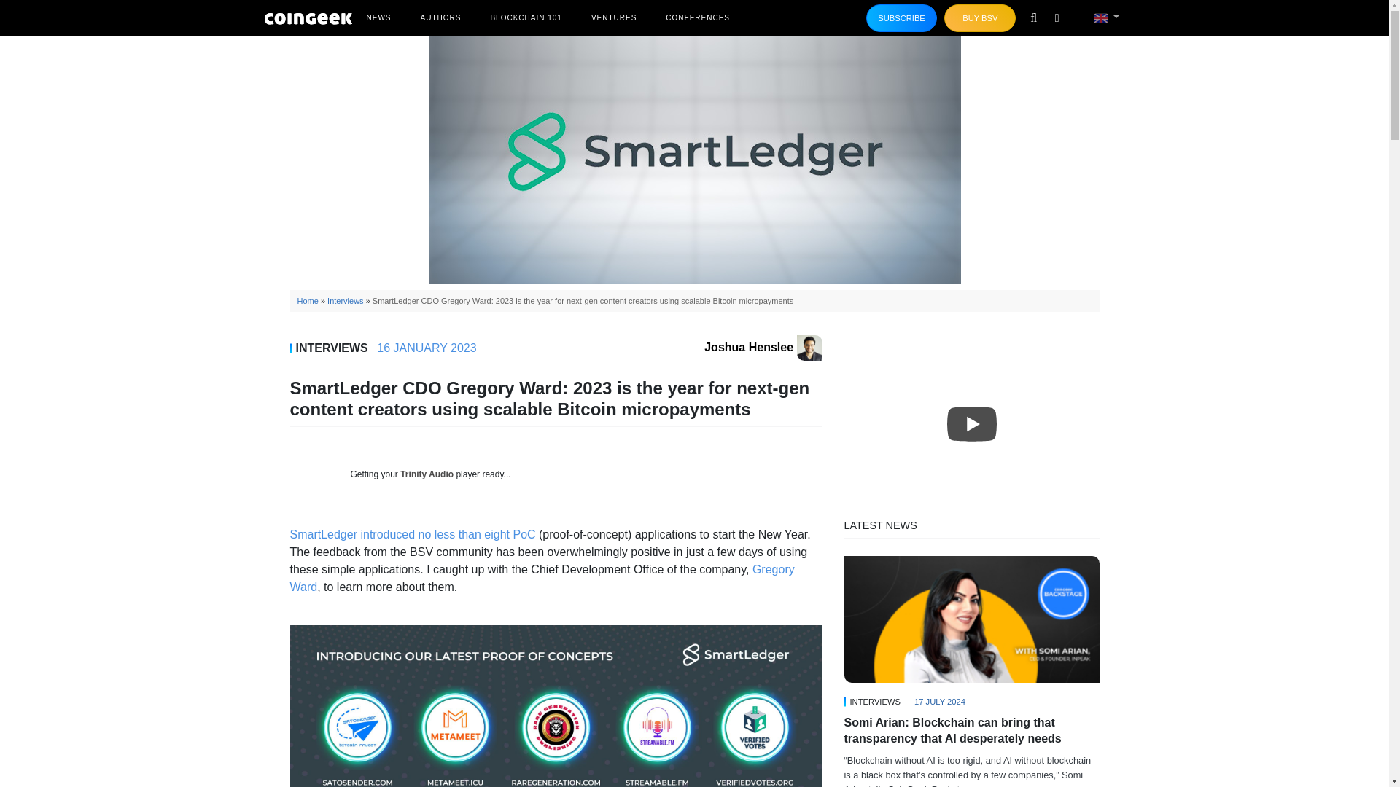  What do you see at coordinates (542, 579) in the screenshot?
I see `Gregory Ward` at bounding box center [542, 579].